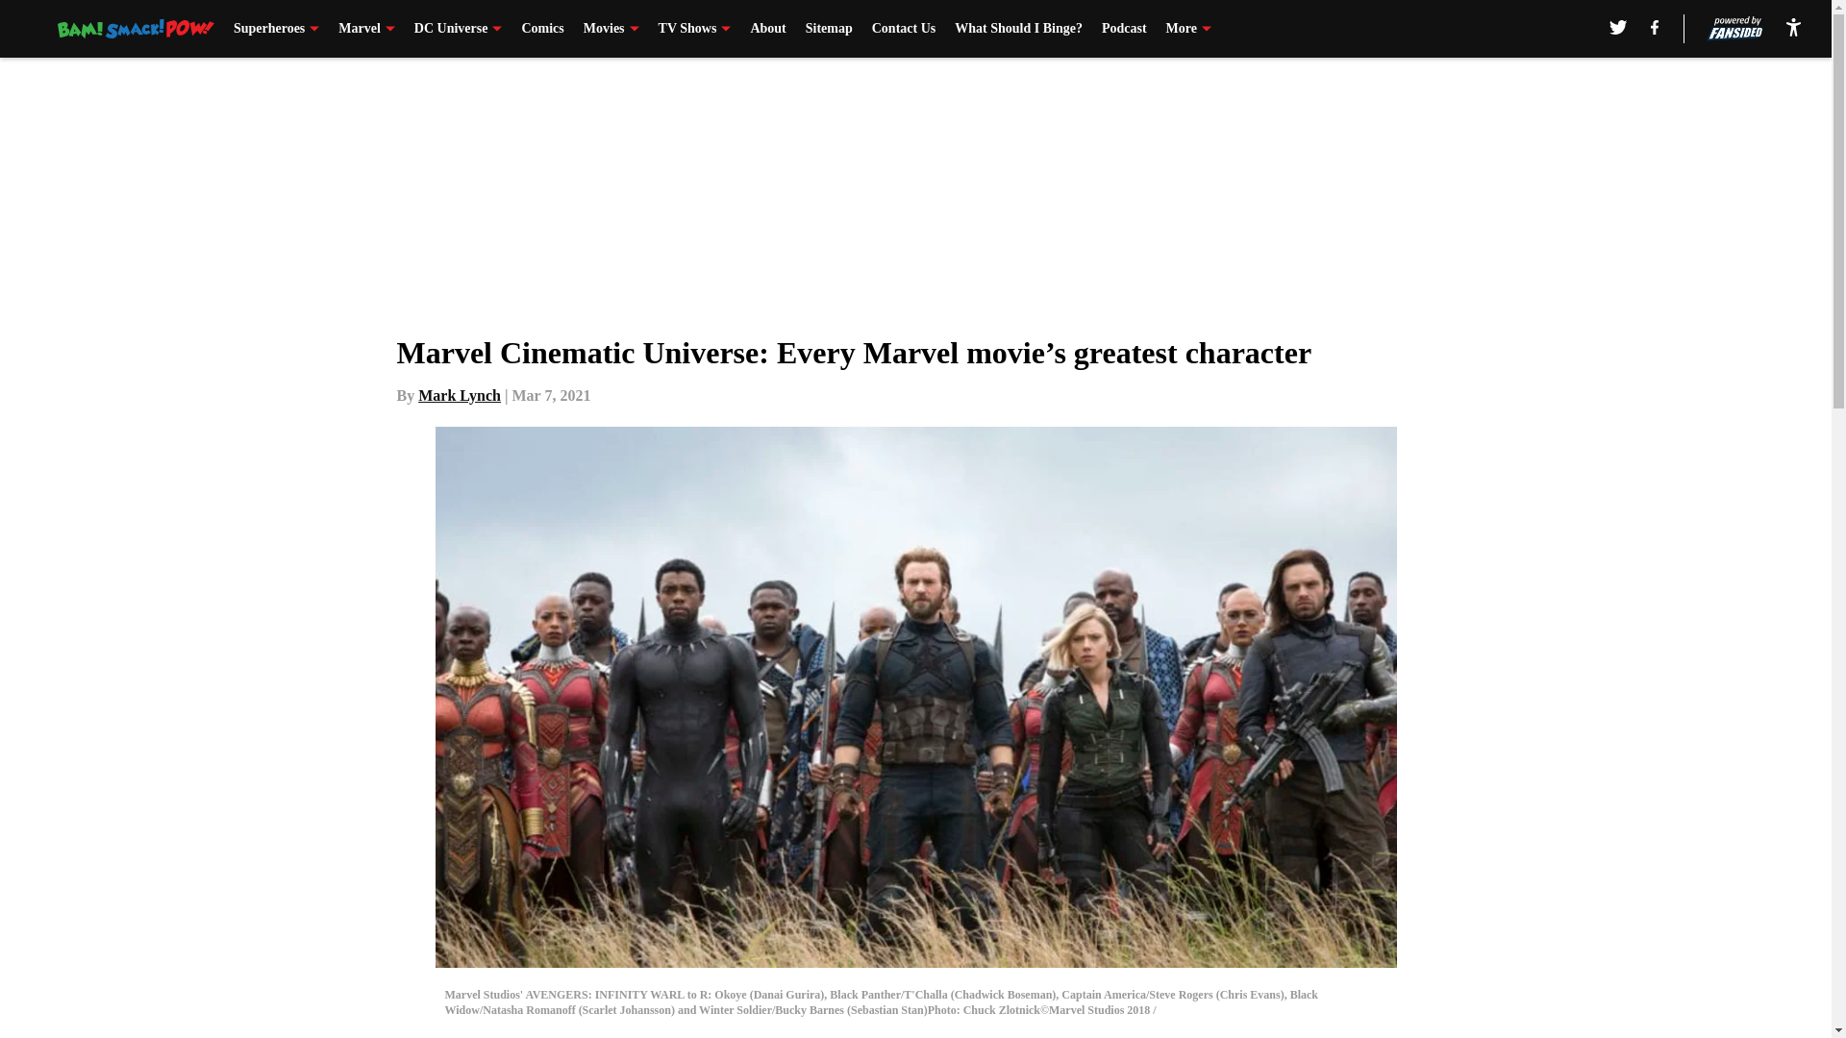  I want to click on Sitemap, so click(829, 29).